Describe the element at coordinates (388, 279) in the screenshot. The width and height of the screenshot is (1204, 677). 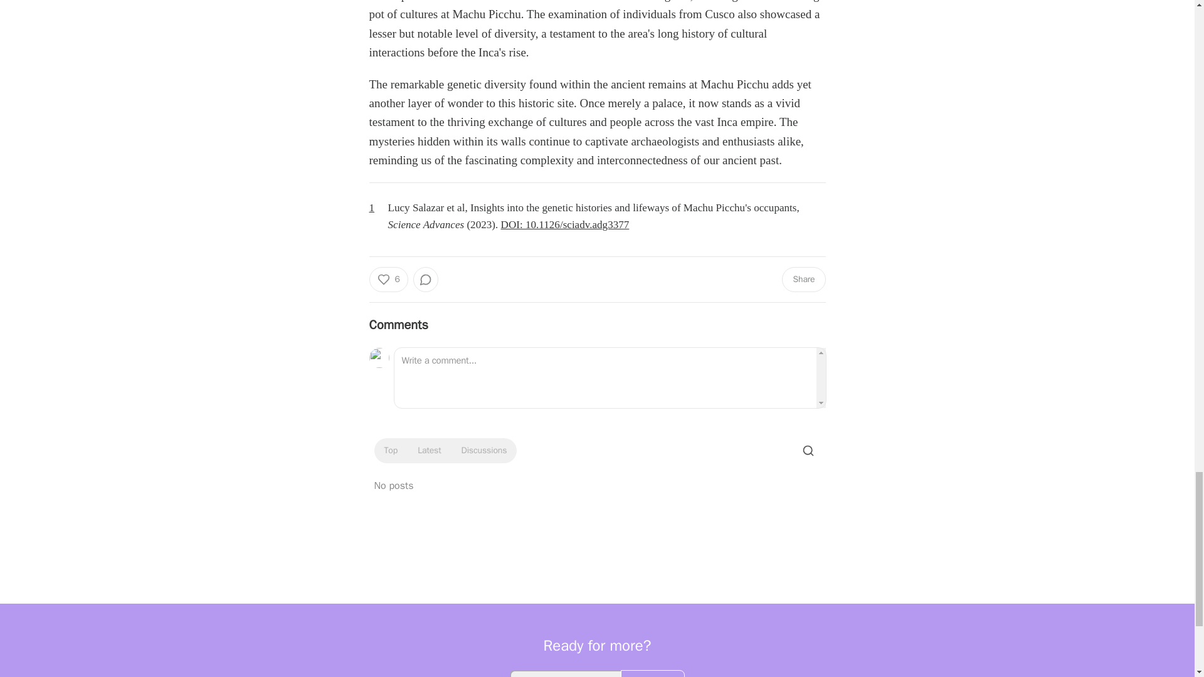
I see `6` at that location.